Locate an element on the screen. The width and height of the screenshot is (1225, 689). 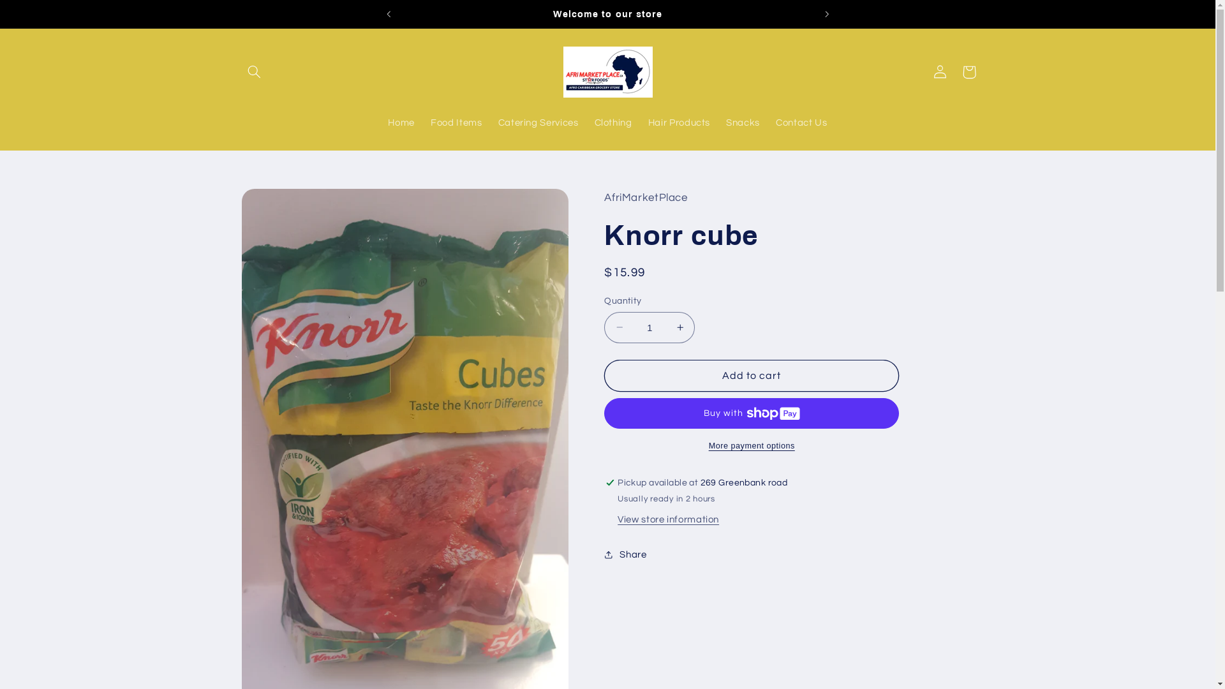
Decrease quantity for Knorr cube is located at coordinates (619, 328).